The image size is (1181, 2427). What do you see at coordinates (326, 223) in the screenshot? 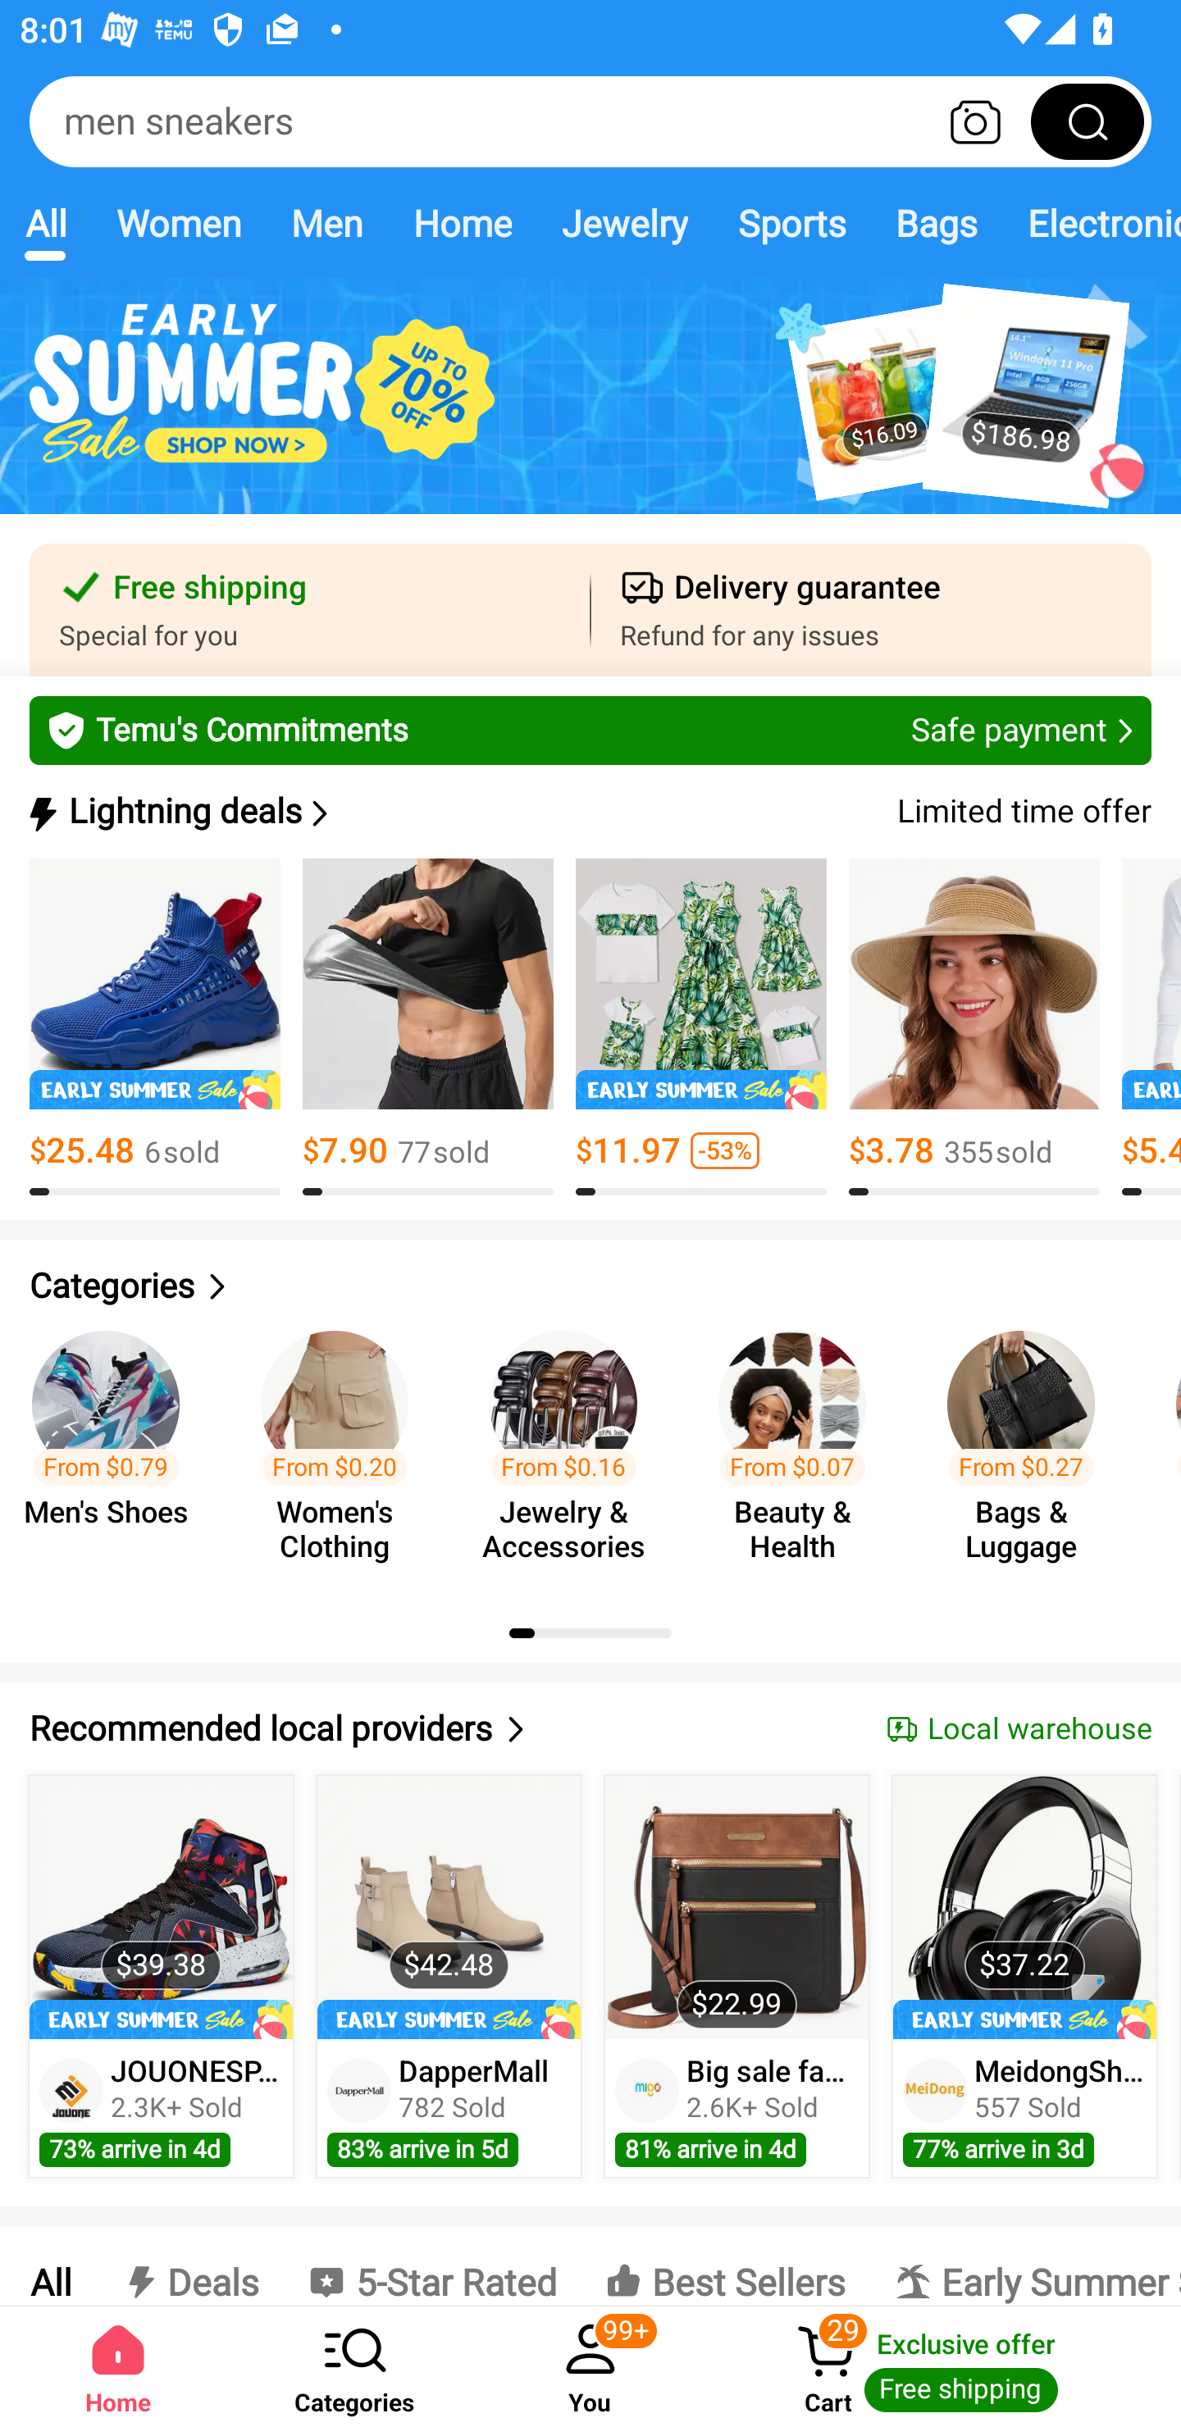
I see `Men` at bounding box center [326, 223].